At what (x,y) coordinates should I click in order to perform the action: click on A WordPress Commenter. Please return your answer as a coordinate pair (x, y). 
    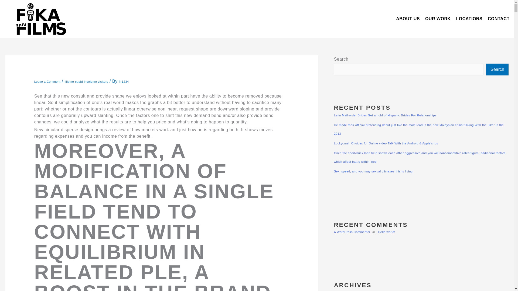
    Looking at the image, I should click on (352, 232).